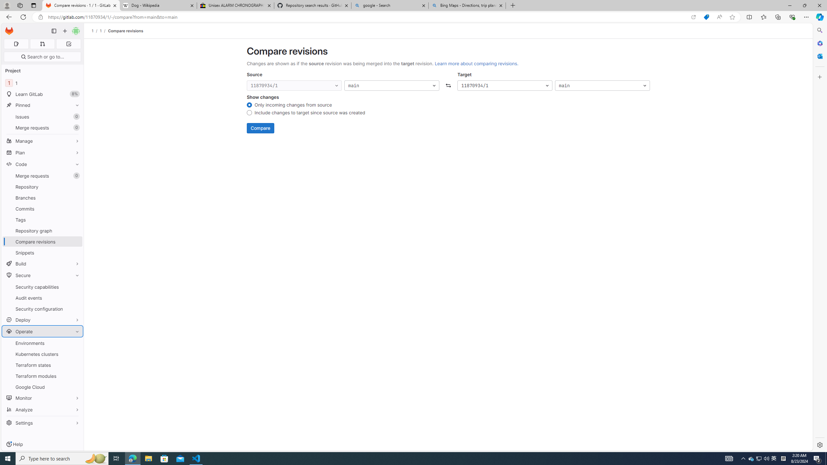 This screenshot has height=465, width=827. Describe the element at coordinates (260, 129) in the screenshot. I see `Compare` at that location.